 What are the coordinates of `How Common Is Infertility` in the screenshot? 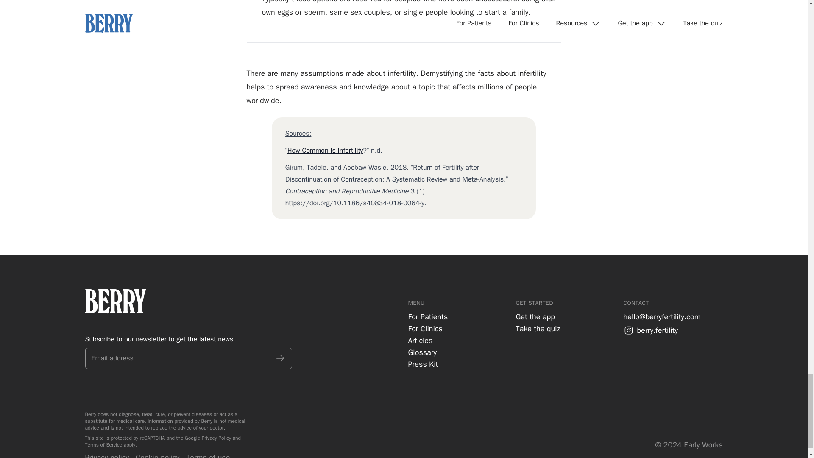 It's located at (325, 150).